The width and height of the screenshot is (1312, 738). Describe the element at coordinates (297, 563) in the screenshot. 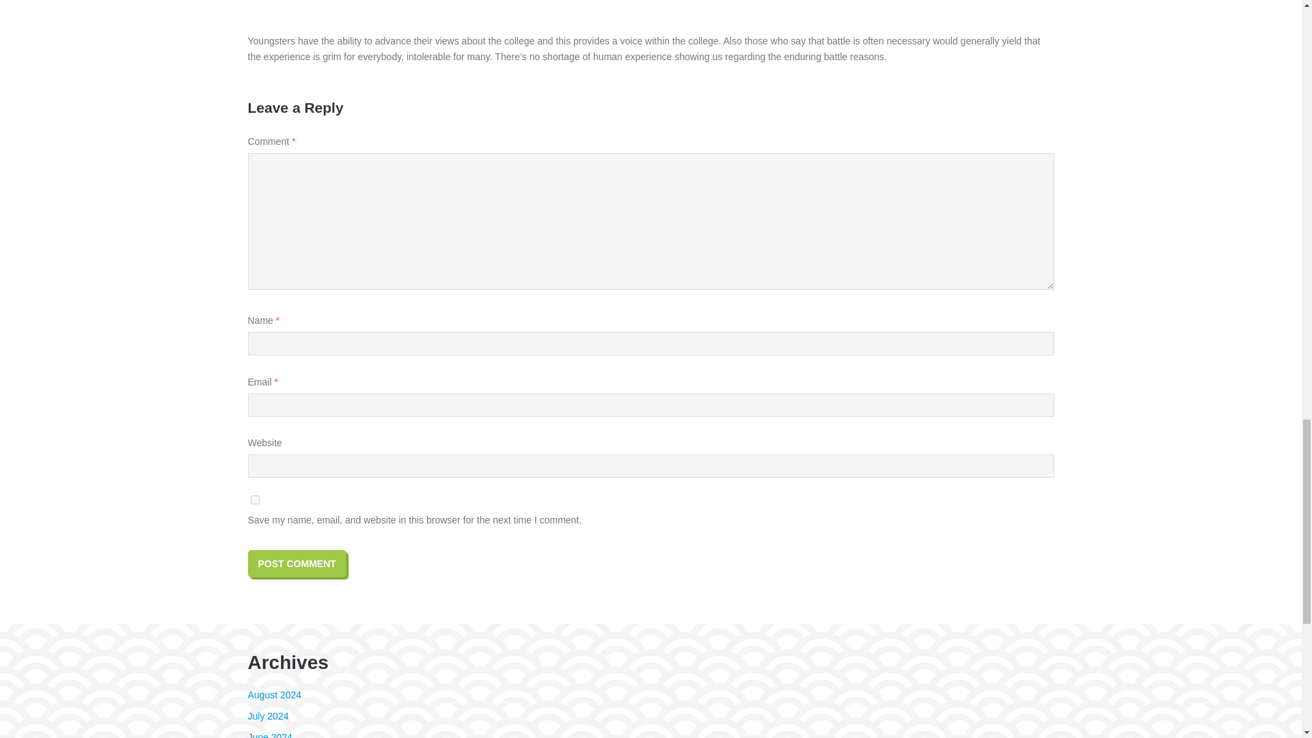

I see `Post Comment` at that location.